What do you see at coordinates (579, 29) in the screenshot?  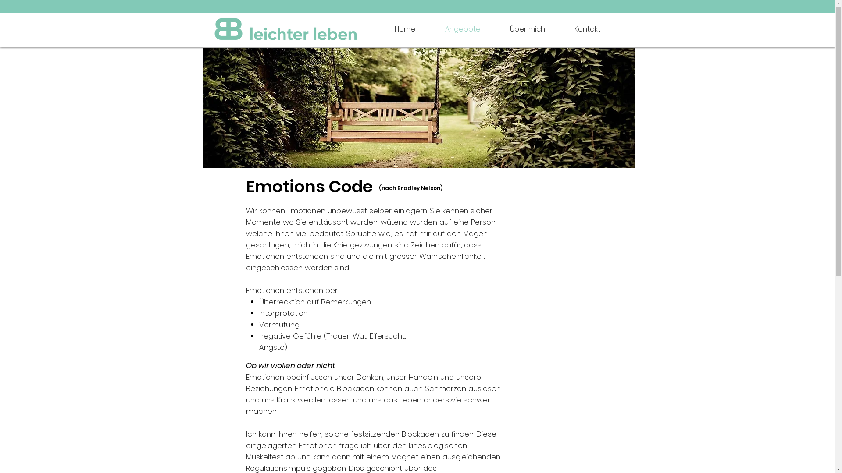 I see `Kontakt` at bounding box center [579, 29].